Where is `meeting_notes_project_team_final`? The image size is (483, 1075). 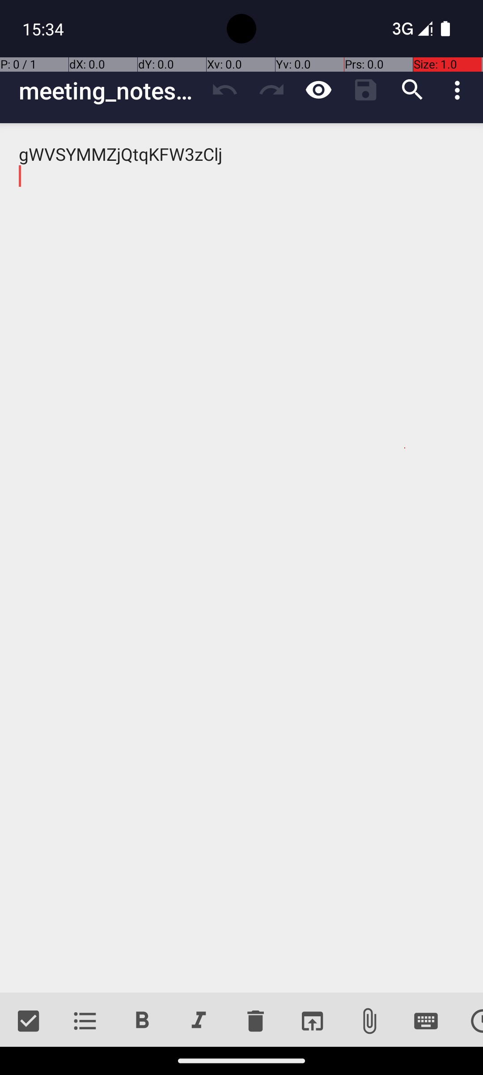 meeting_notes_project_team_final is located at coordinates (110, 90).